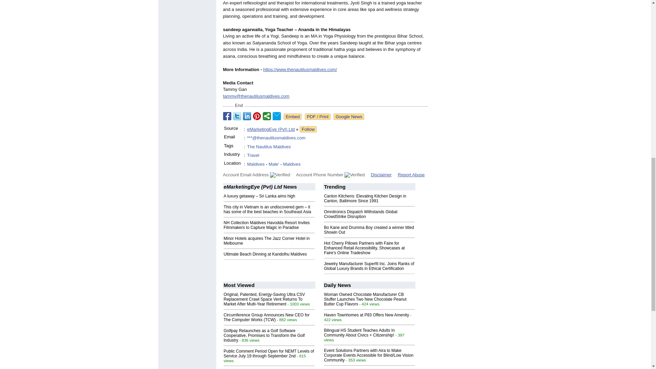 The height and width of the screenshot is (369, 656). What do you see at coordinates (237, 116) in the screenshot?
I see `Share on Twitter` at bounding box center [237, 116].